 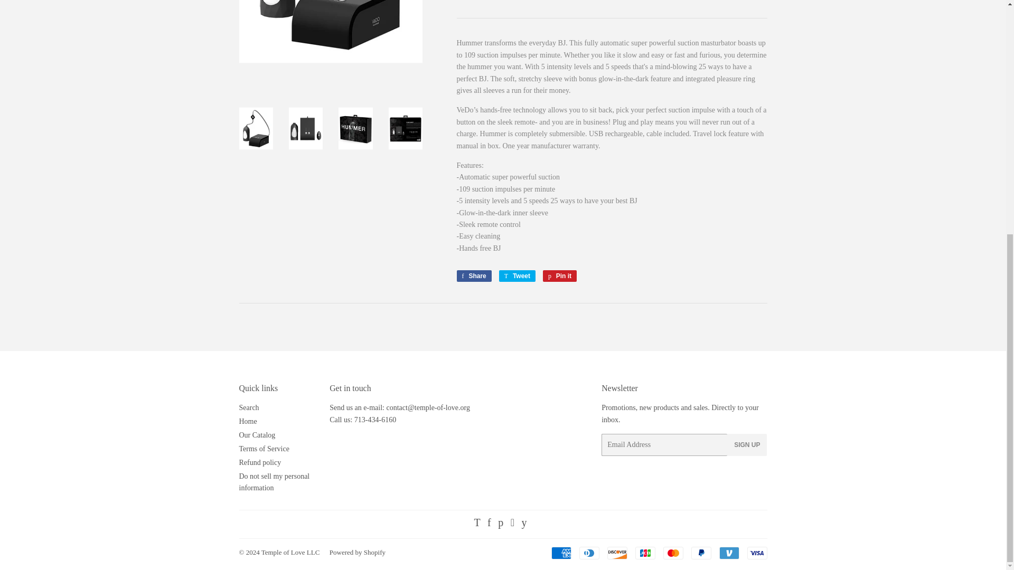 What do you see at coordinates (561, 552) in the screenshot?
I see `American Express` at bounding box center [561, 552].